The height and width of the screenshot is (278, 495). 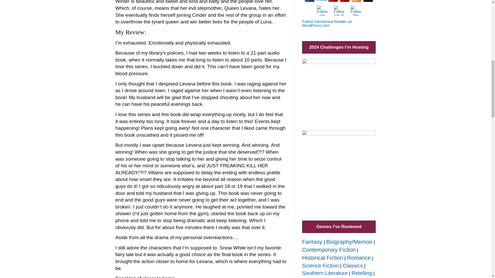 What do you see at coordinates (357, 1) in the screenshot?
I see `Goodreads` at bounding box center [357, 1].